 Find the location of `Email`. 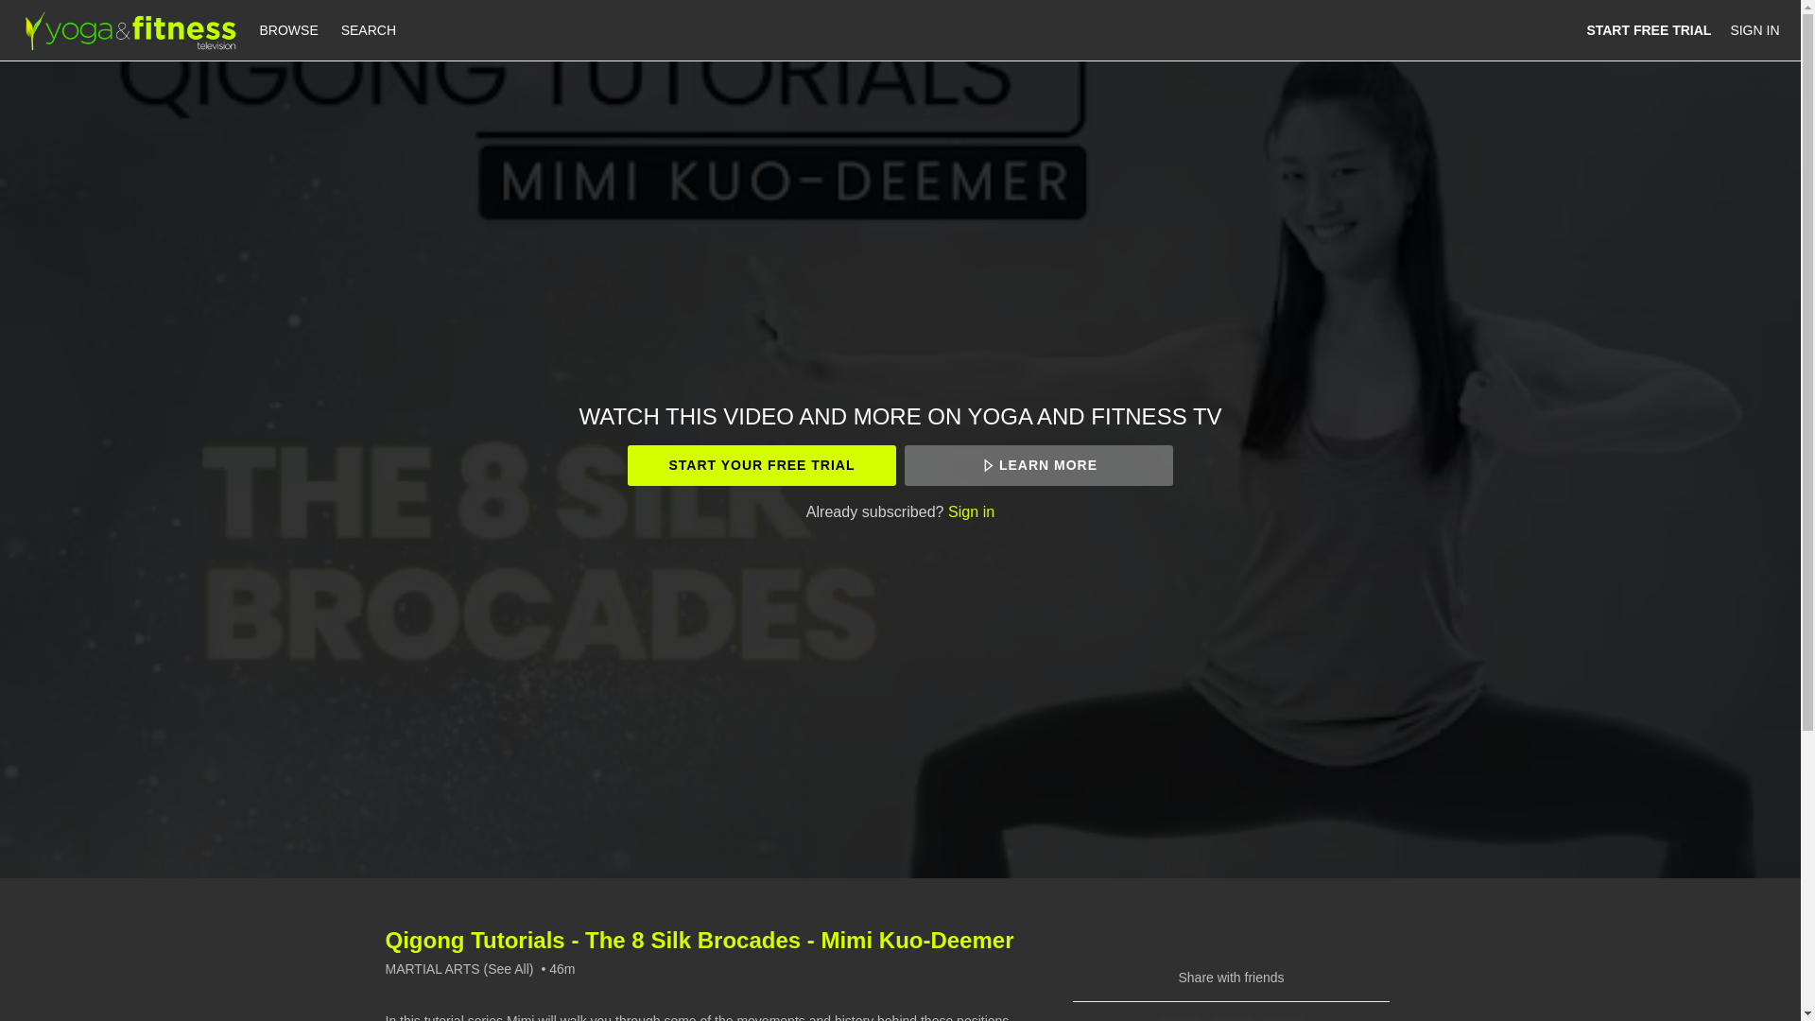

Email is located at coordinates (1283, 1018).